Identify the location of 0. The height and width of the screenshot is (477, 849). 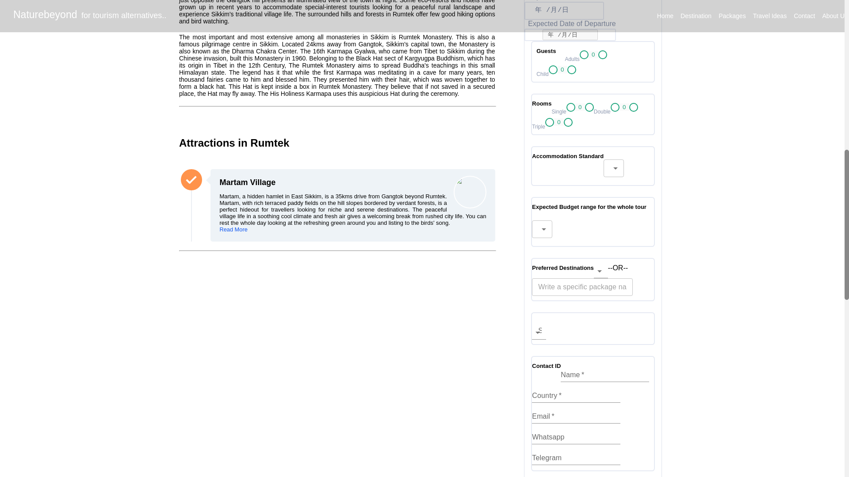
(593, 54).